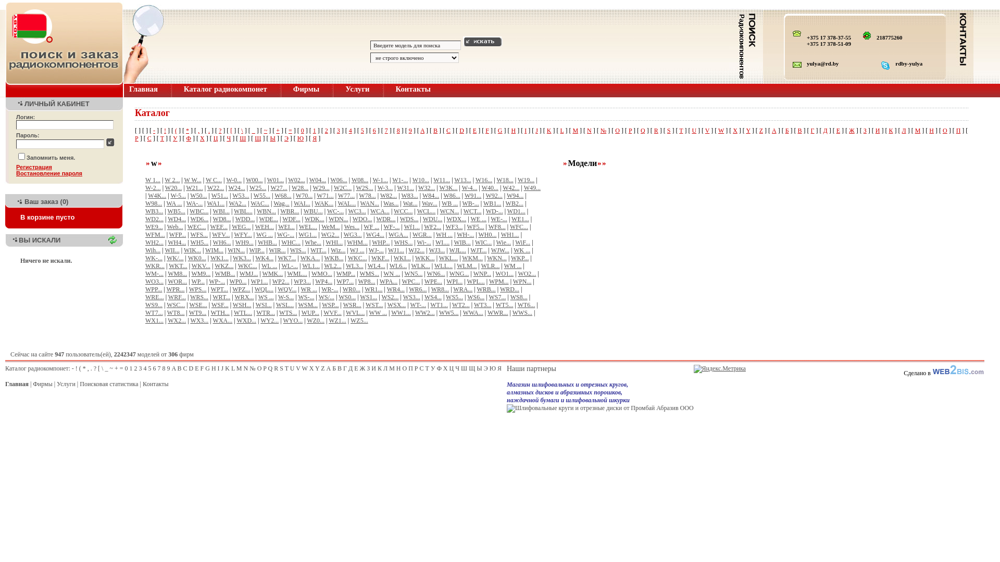 The image size is (1000, 562). What do you see at coordinates (449, 211) in the screenshot?
I see `WCN...` at bounding box center [449, 211].